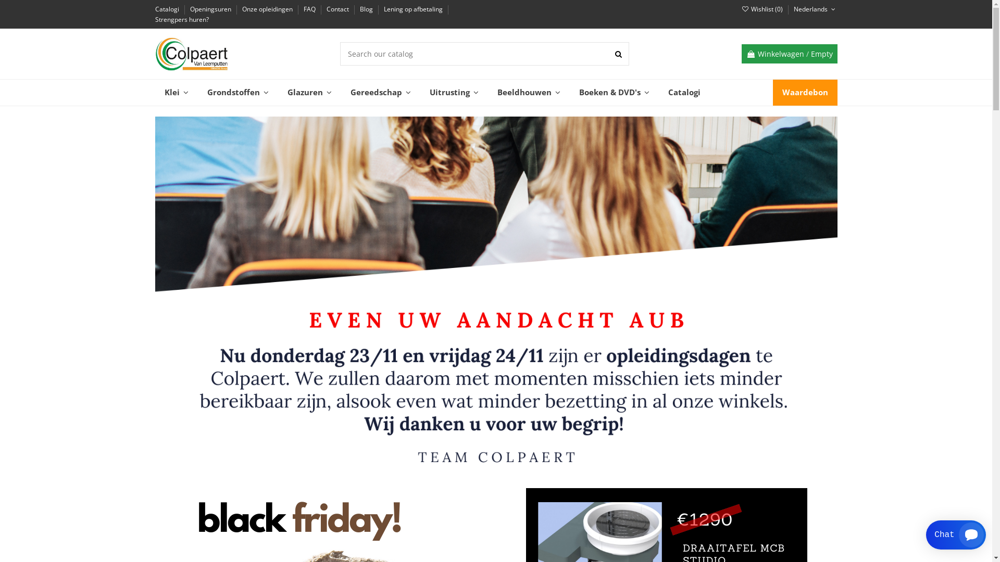 The image size is (1000, 562). What do you see at coordinates (177, 93) in the screenshot?
I see `Klei` at bounding box center [177, 93].